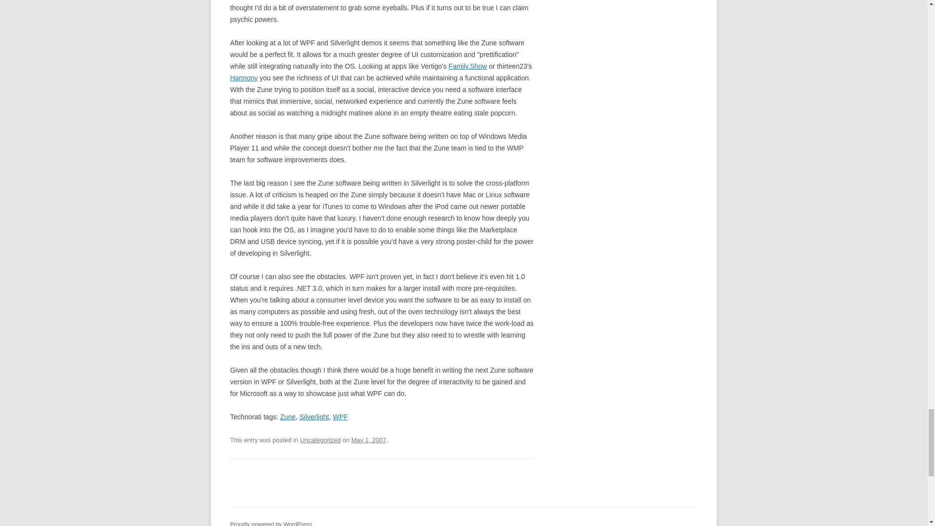 Image resolution: width=935 pixels, height=526 pixels. What do you see at coordinates (340, 417) in the screenshot?
I see `WPF` at bounding box center [340, 417].